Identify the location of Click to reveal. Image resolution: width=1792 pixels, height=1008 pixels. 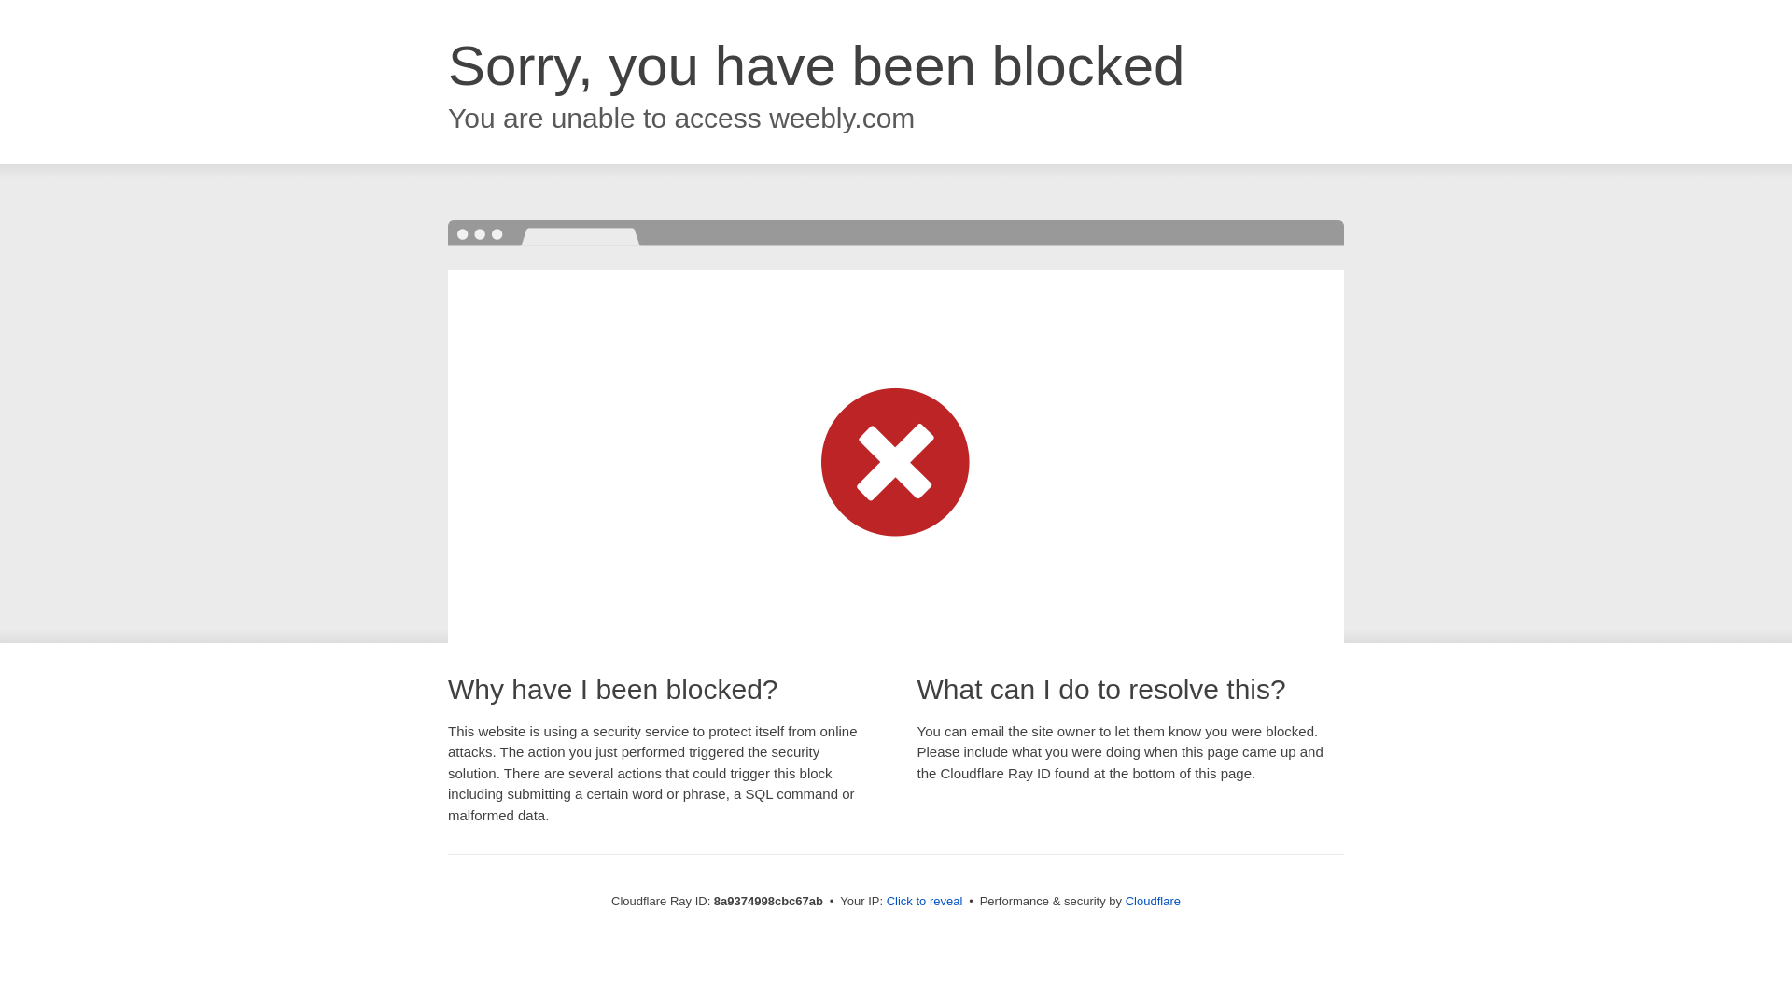
(925, 902).